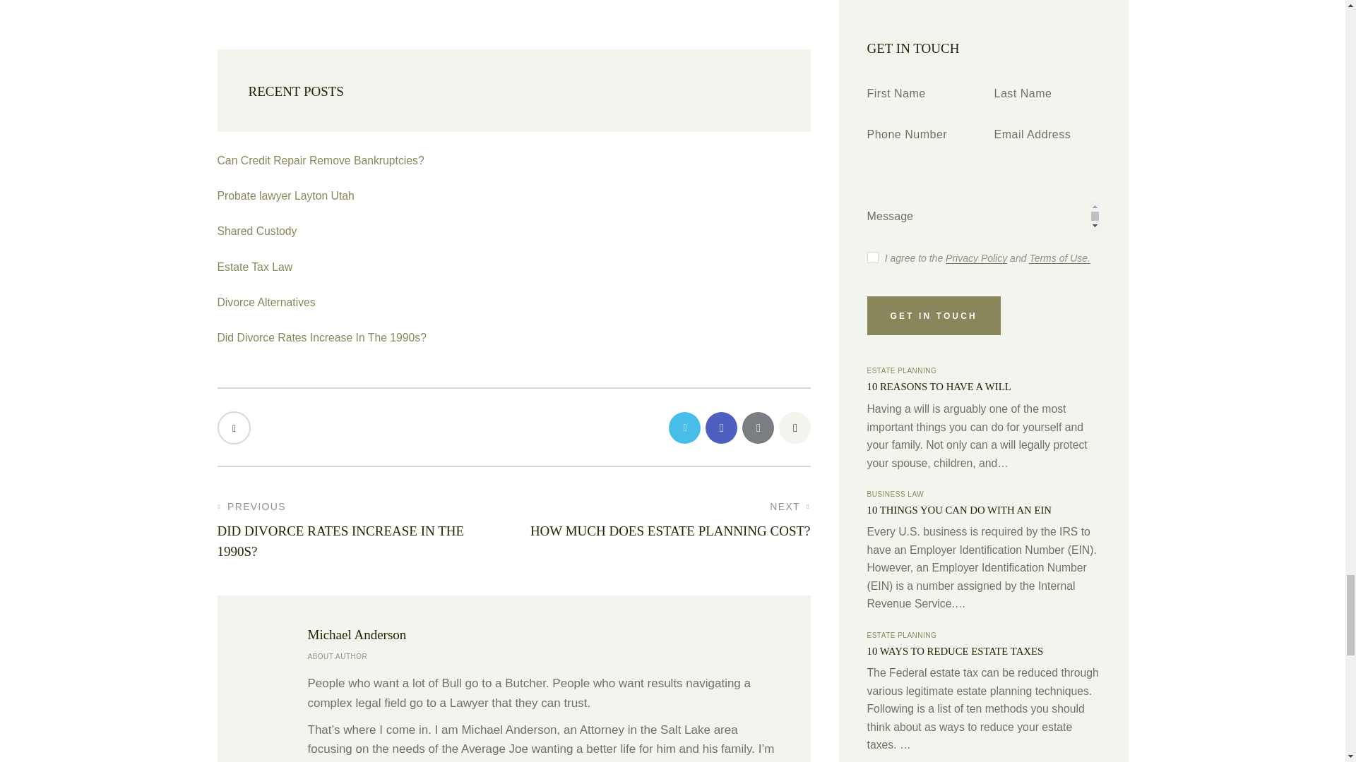 The width and height of the screenshot is (1356, 762). Describe the element at coordinates (235, 428) in the screenshot. I see `Like` at that location.